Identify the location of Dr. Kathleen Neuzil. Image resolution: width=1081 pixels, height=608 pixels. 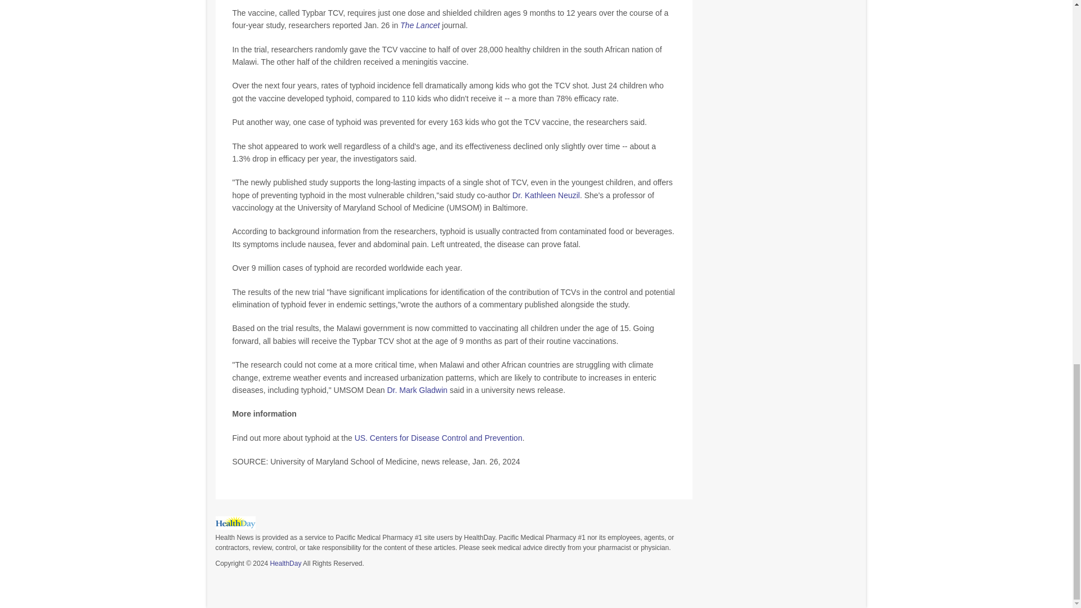
(546, 195).